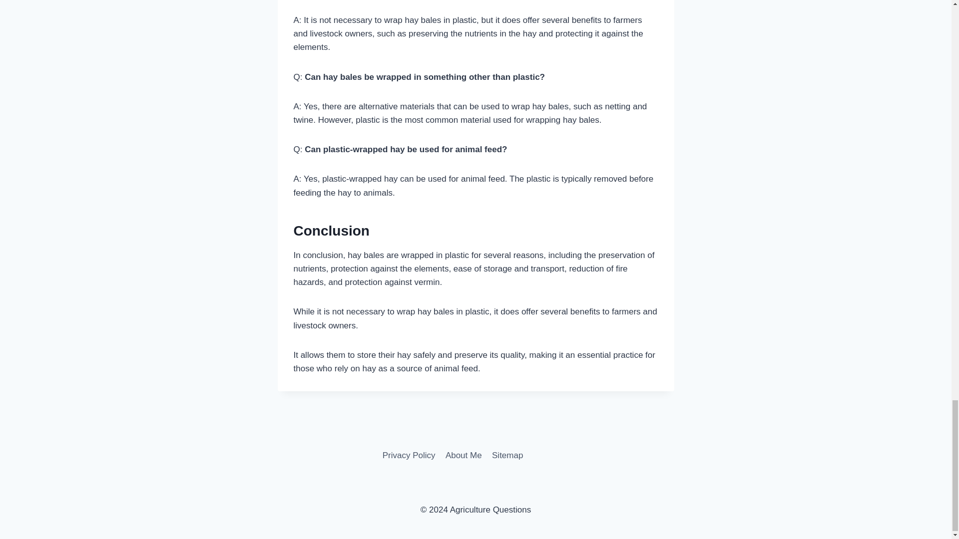 This screenshot has height=539, width=959. What do you see at coordinates (507, 455) in the screenshot?
I see `Sitemap` at bounding box center [507, 455].